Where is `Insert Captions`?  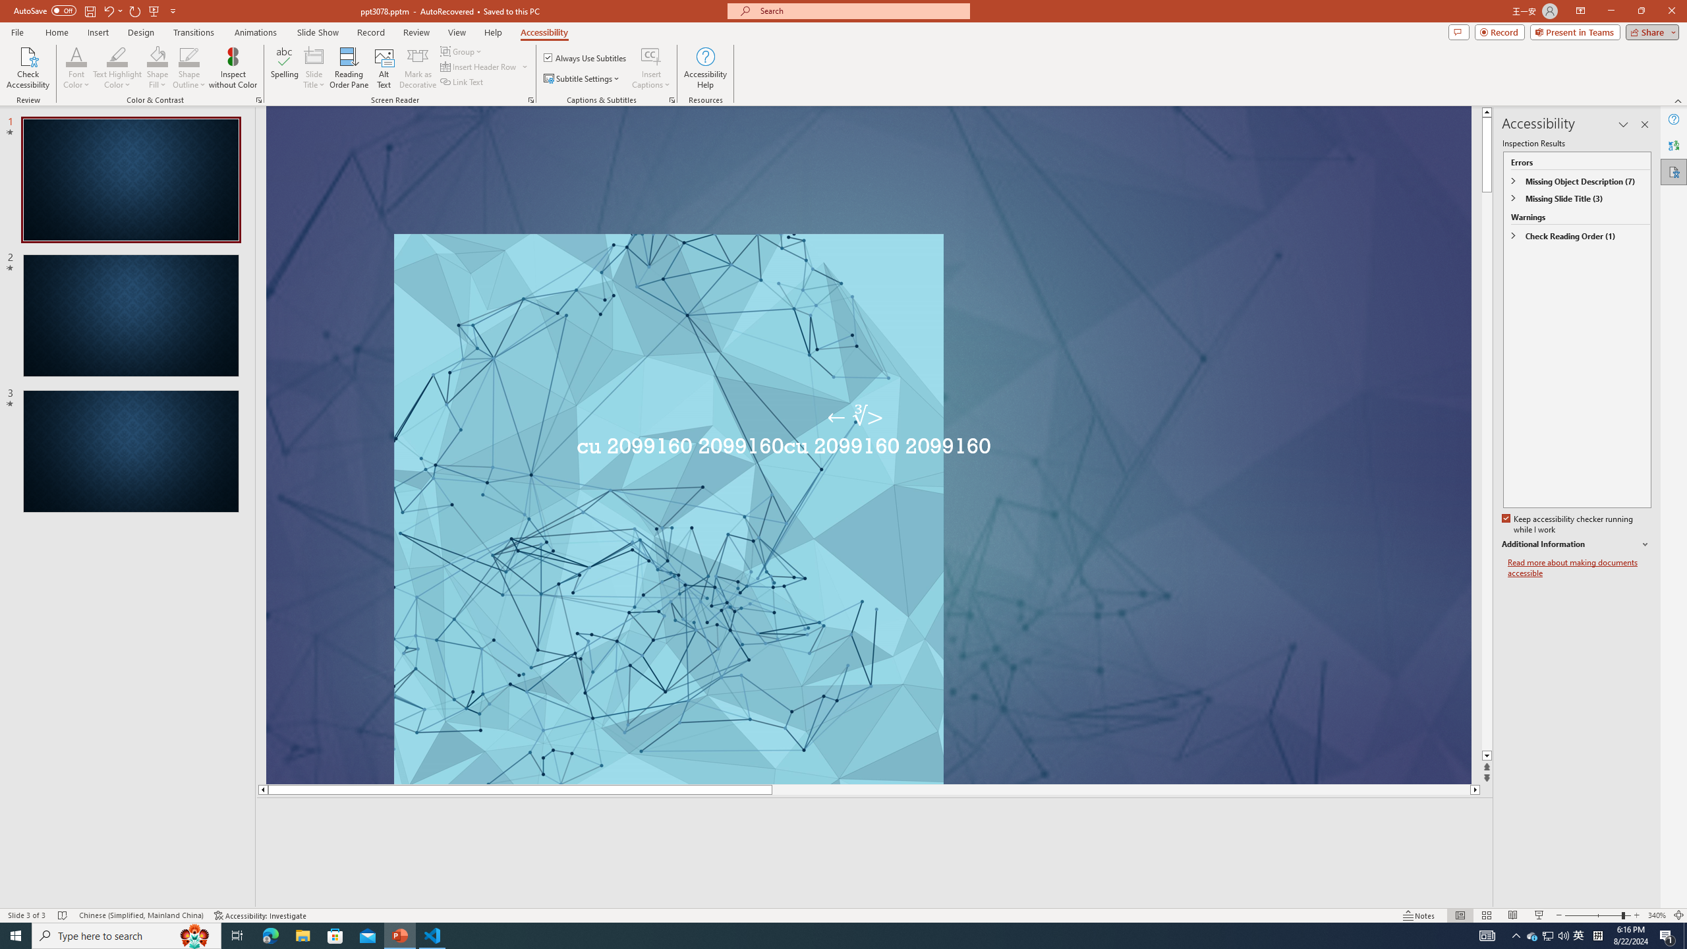
Insert Captions is located at coordinates (651, 68).